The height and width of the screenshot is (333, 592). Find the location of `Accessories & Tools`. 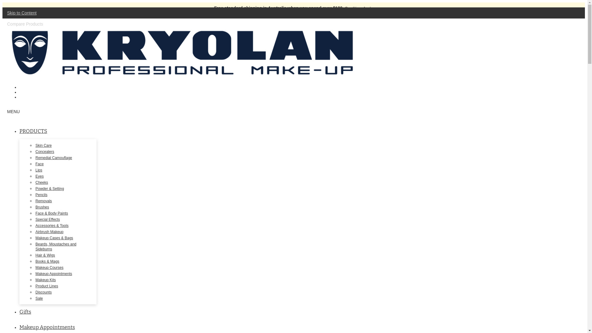

Accessories & Tools is located at coordinates (52, 226).